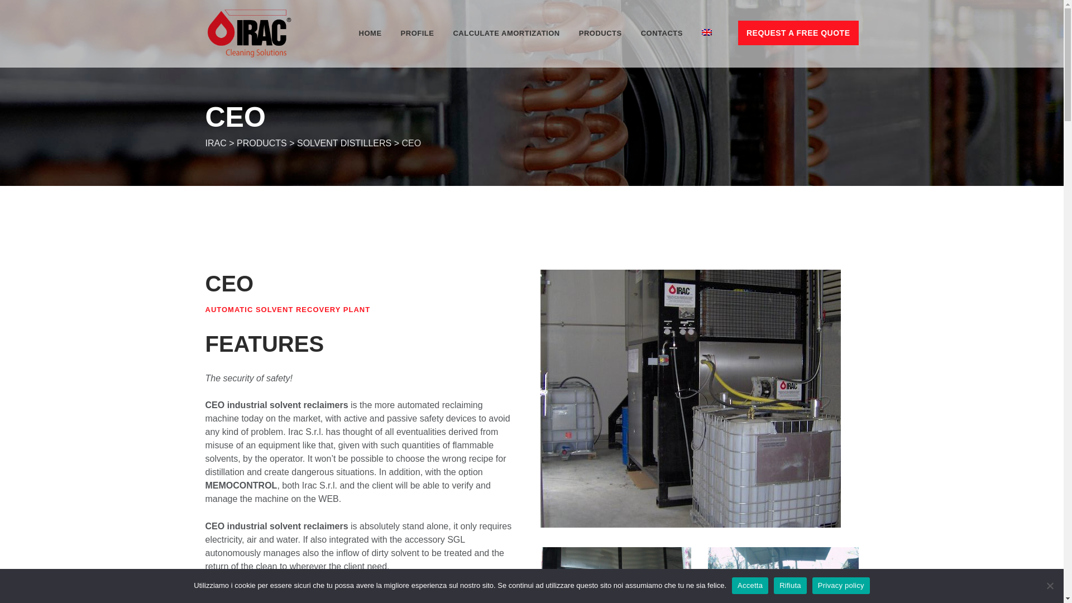  I want to click on Irac, so click(249, 33).